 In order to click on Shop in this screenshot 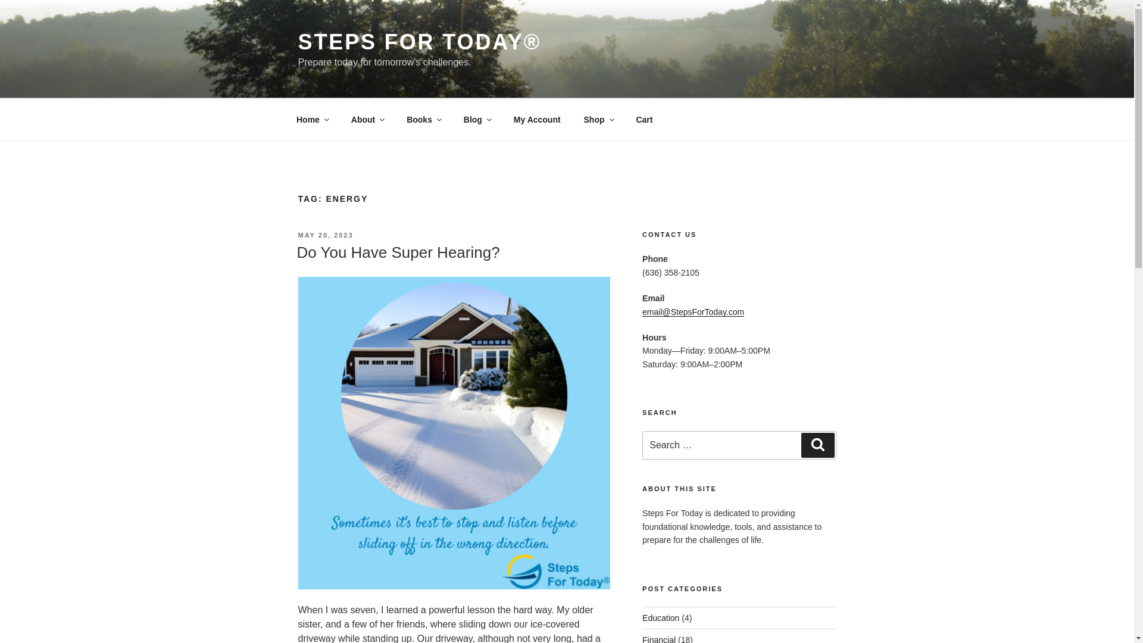, I will do `click(598, 119)`.